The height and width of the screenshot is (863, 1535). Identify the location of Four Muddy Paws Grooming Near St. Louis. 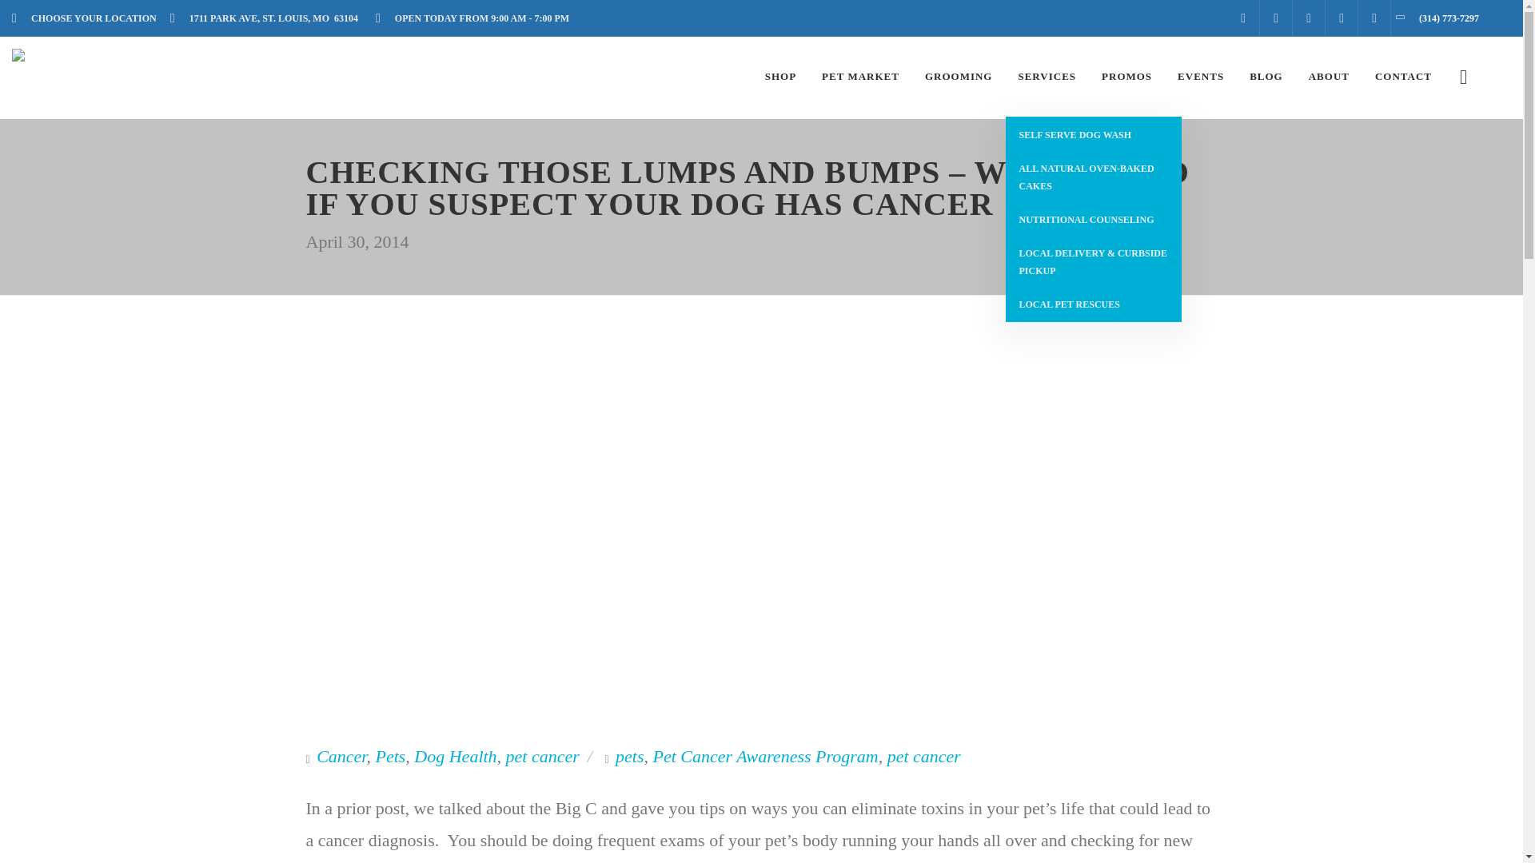
(959, 77).